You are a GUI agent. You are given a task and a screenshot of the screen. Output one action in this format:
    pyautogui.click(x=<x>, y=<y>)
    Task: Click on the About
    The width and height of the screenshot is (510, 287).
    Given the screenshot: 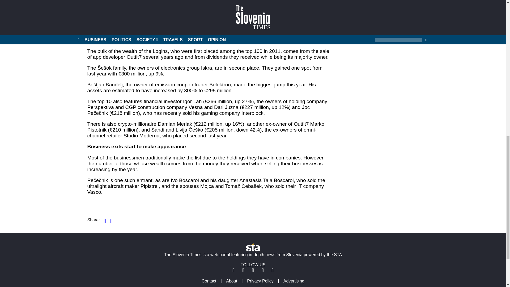 What is the action you would take?
    pyautogui.click(x=232, y=281)
    